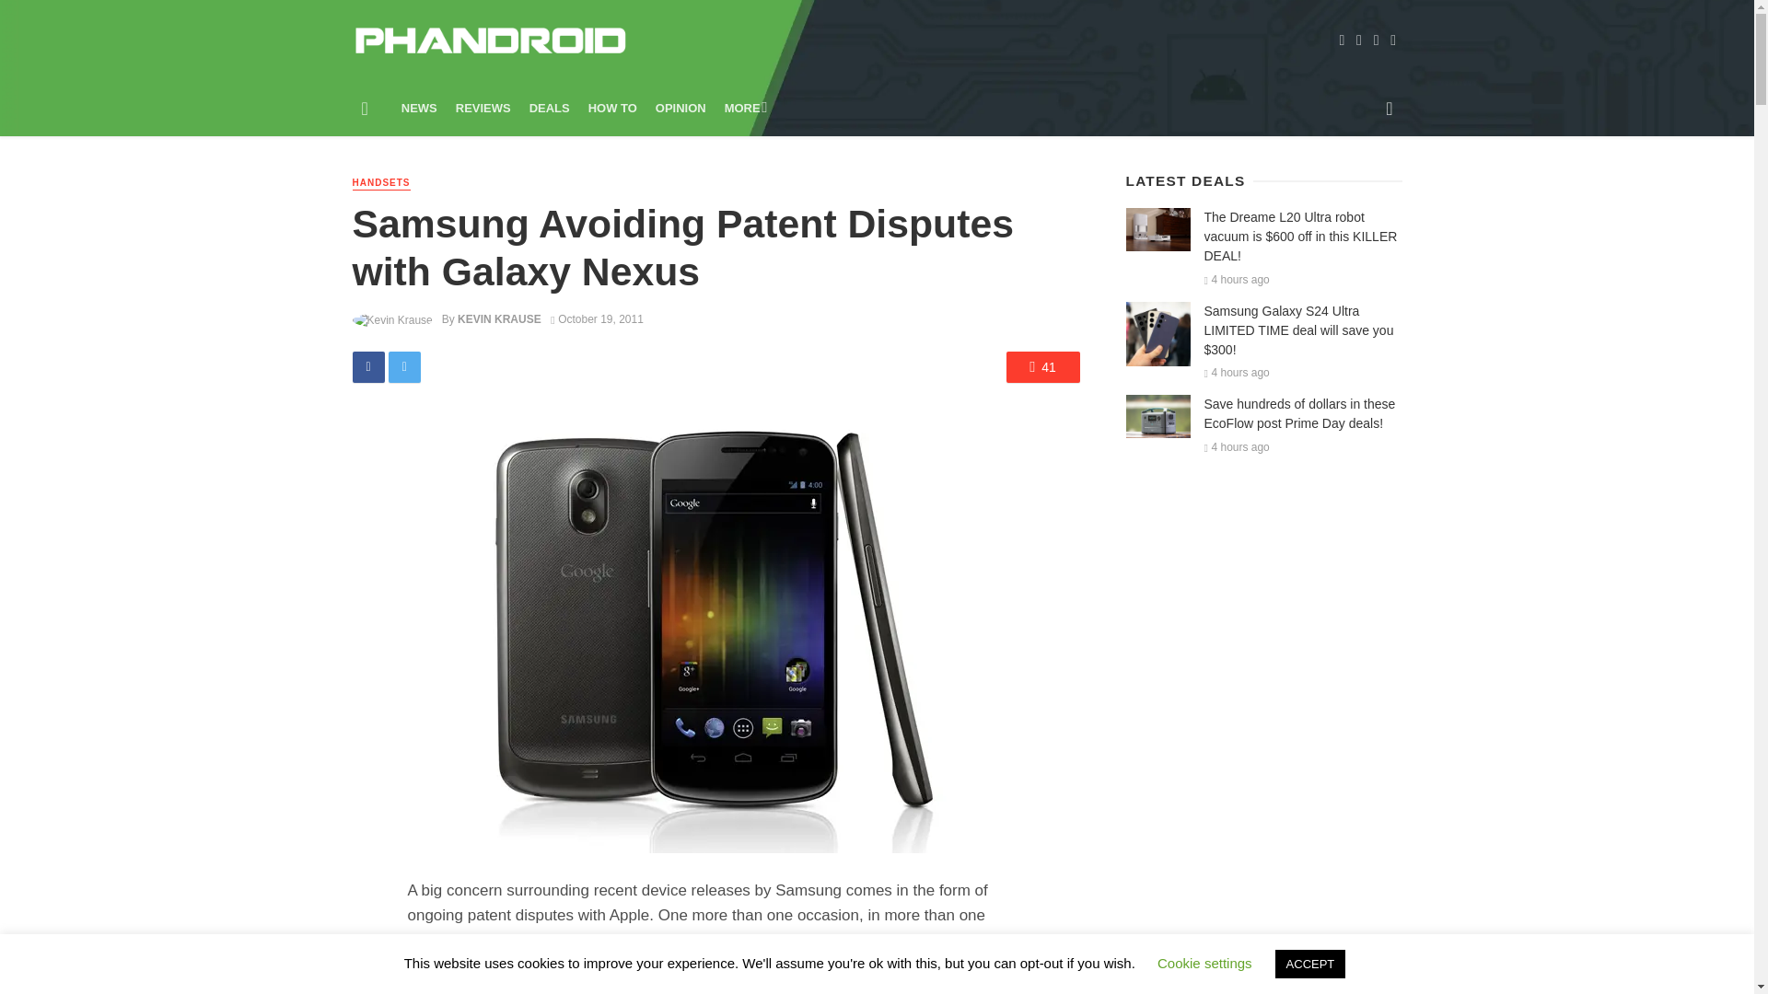 This screenshot has width=1768, height=994. I want to click on NEWS, so click(420, 108).